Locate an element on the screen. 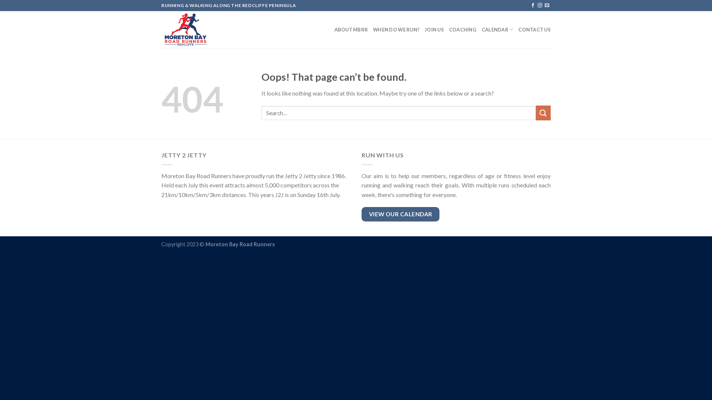  Send us an email is located at coordinates (547, 6).